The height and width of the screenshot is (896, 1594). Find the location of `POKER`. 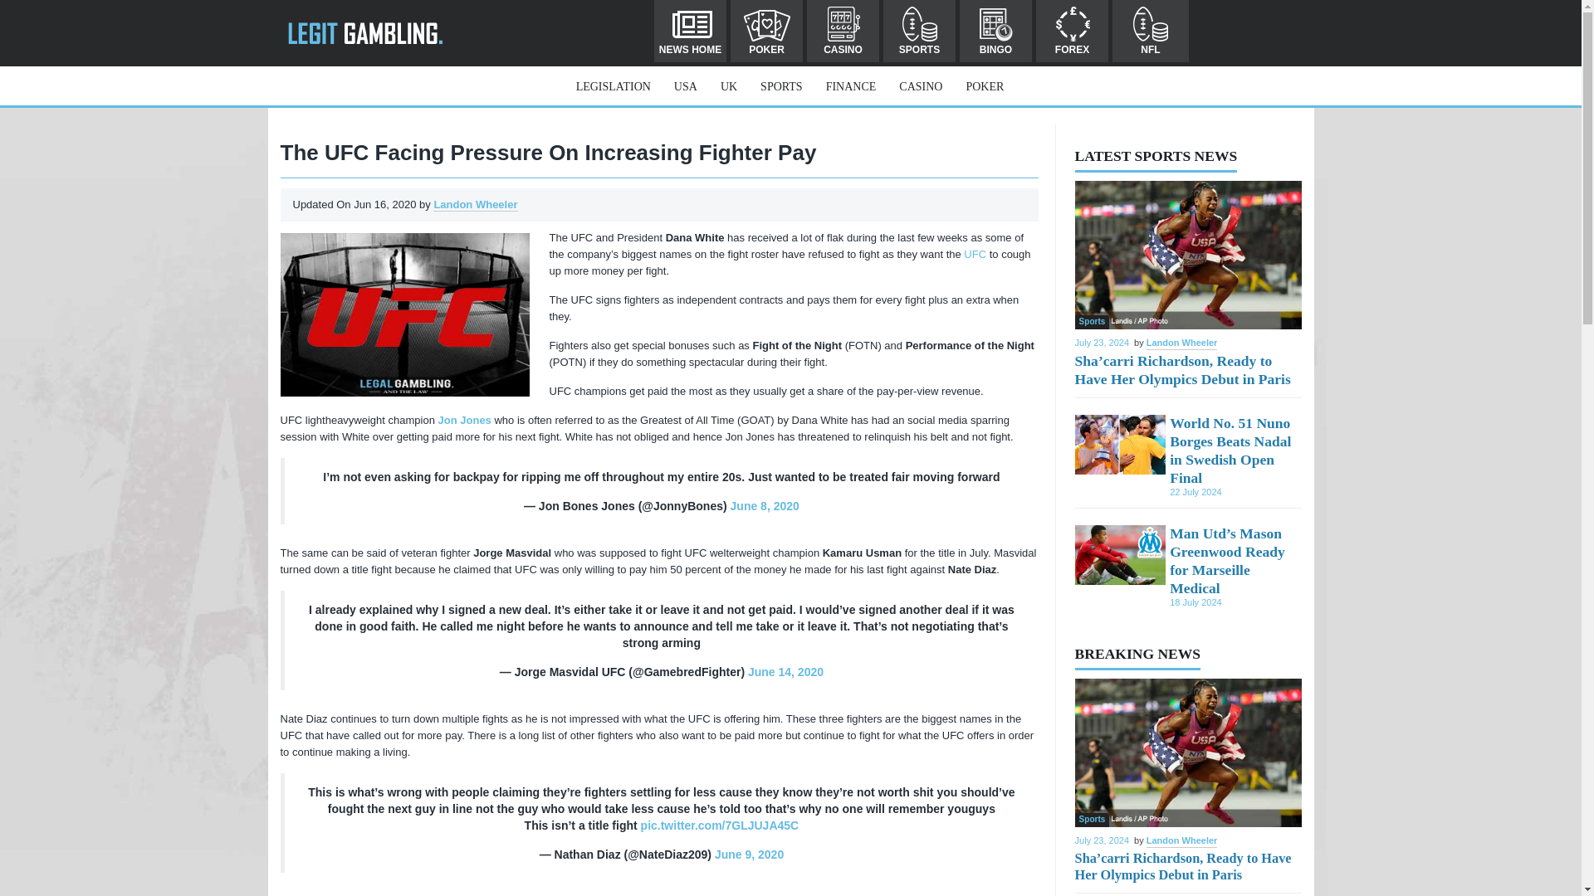

POKER is located at coordinates (766, 31).